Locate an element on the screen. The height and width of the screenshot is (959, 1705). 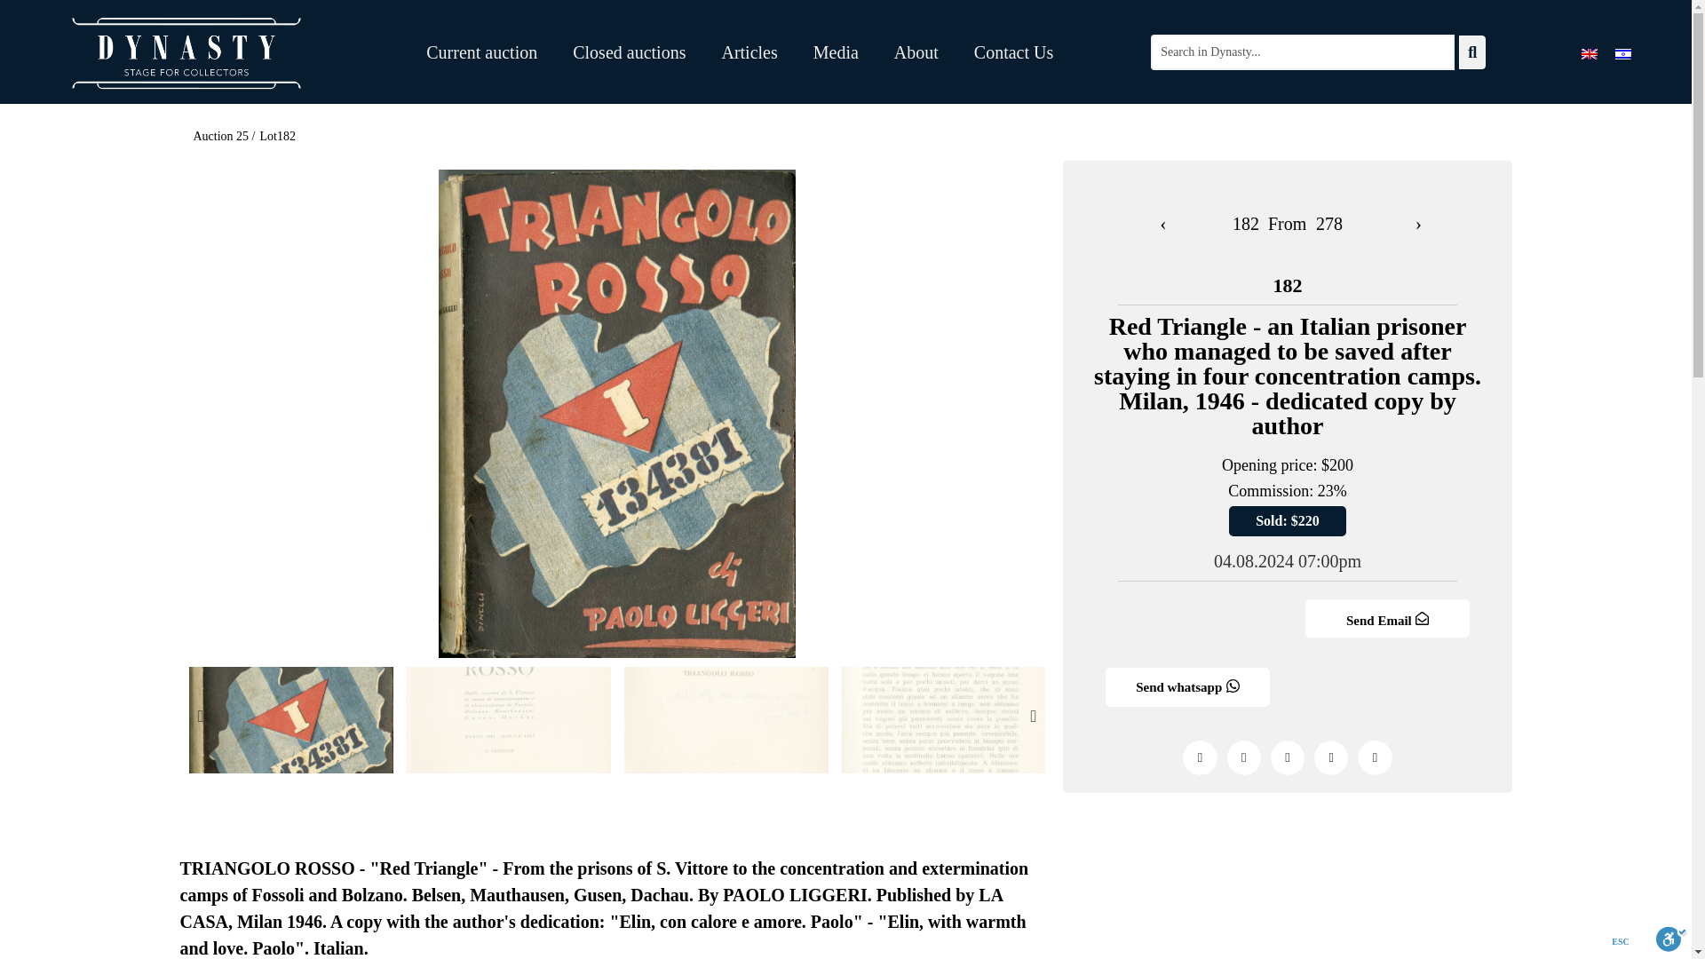
001-318.jpg is located at coordinates (289, 719).